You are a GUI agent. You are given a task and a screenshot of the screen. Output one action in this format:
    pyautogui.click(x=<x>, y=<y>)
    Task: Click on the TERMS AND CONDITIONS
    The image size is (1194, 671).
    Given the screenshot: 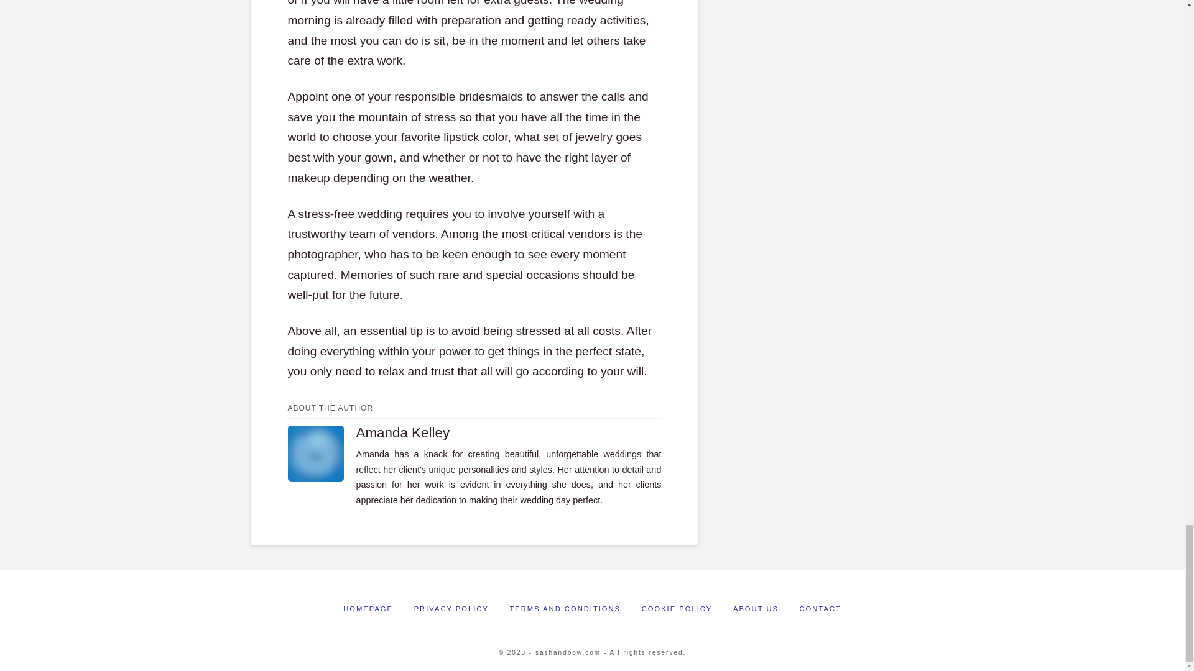 What is the action you would take?
    pyautogui.click(x=565, y=609)
    